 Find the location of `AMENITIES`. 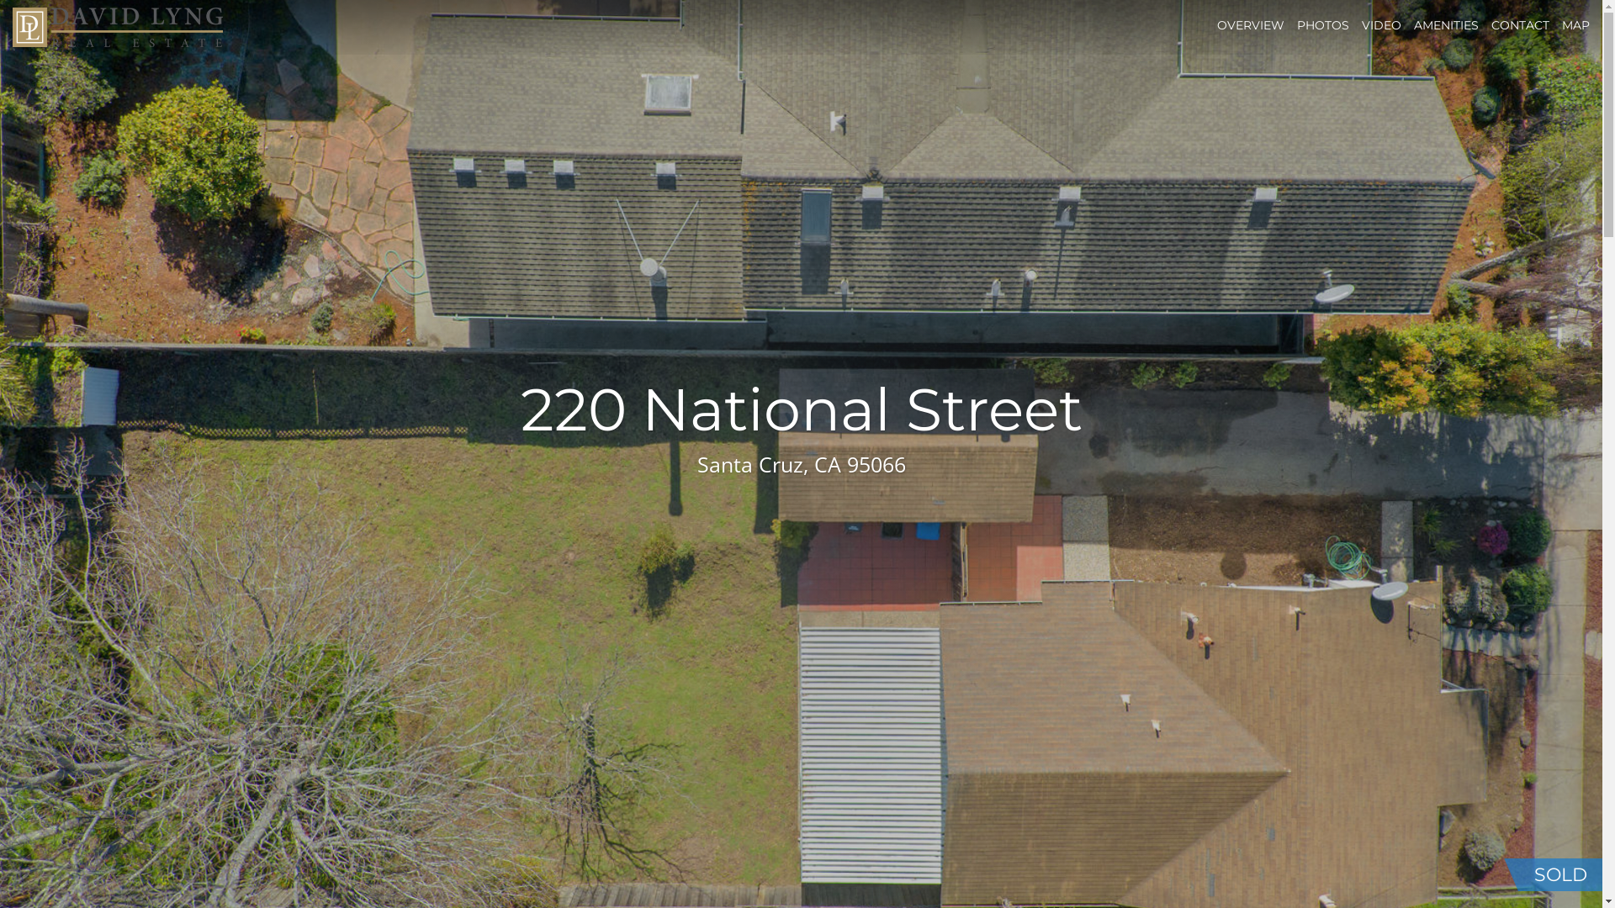

AMENITIES is located at coordinates (1447, 25).